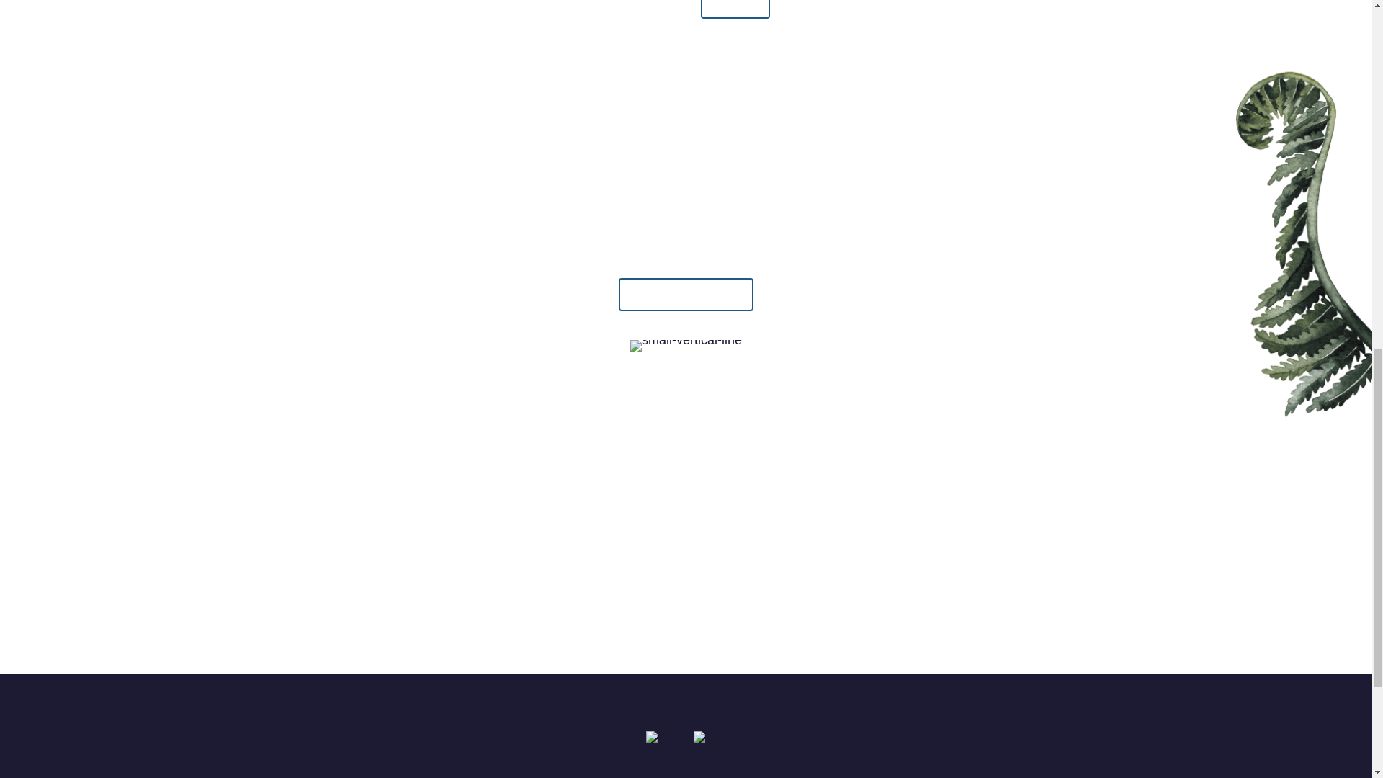 Image resolution: width=1383 pixels, height=778 pixels. Describe the element at coordinates (655, 737) in the screenshot. I see `1` at that location.